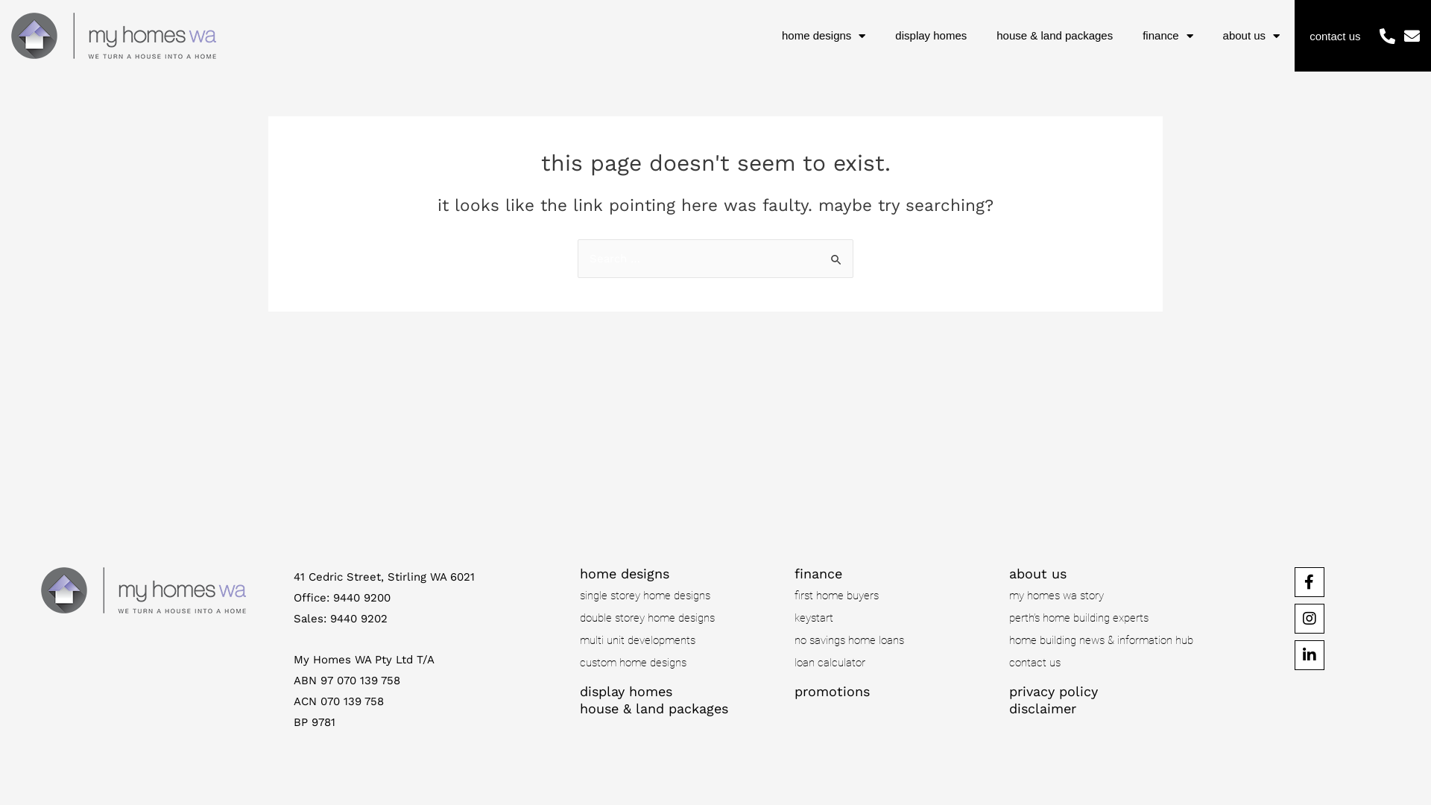 The height and width of the screenshot is (805, 1431). Describe the element at coordinates (894, 596) in the screenshot. I see `first home buyers` at that location.